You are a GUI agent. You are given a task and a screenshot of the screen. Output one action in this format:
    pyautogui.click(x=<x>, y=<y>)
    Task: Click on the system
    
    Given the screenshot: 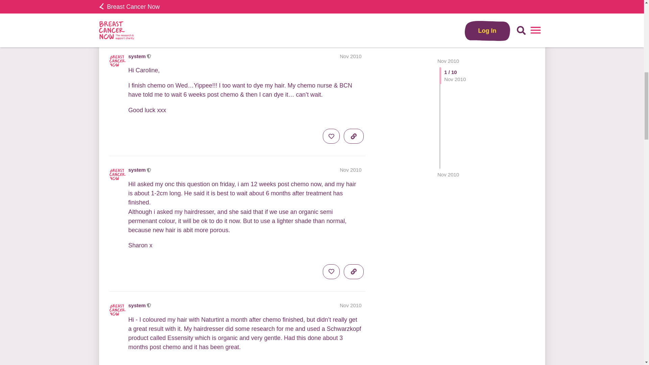 What is the action you would take?
    pyautogui.click(x=137, y=170)
    